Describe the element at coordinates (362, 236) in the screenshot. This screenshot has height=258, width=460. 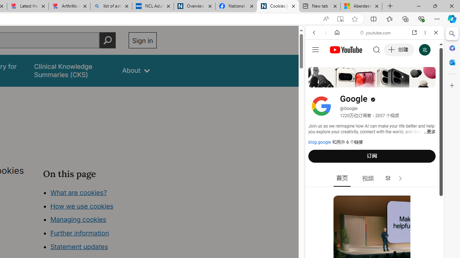
I see `Search videos from youtube.com` at that location.